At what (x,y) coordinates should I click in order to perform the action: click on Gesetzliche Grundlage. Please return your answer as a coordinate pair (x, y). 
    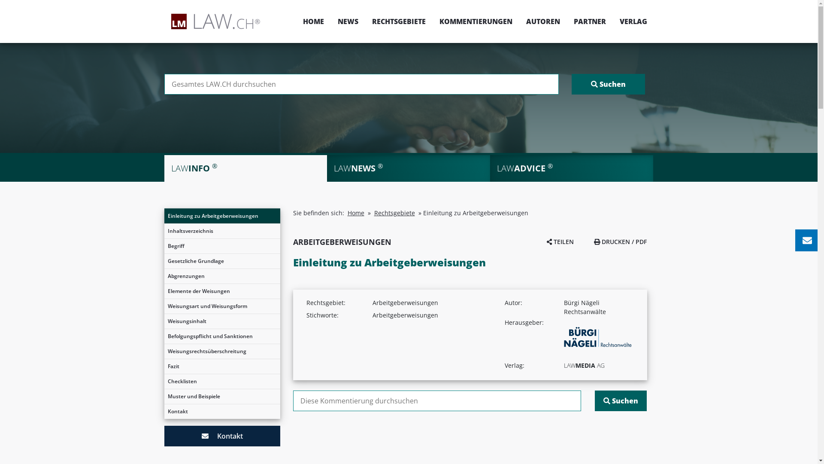
    Looking at the image, I should click on (222, 261).